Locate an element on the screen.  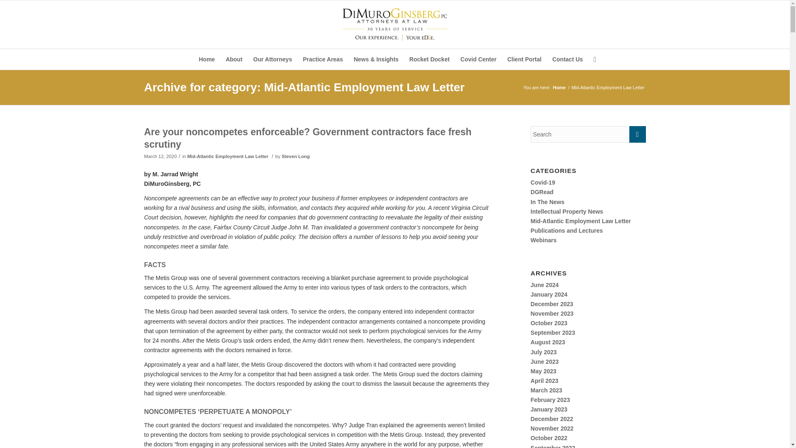
Home is located at coordinates (206, 59).